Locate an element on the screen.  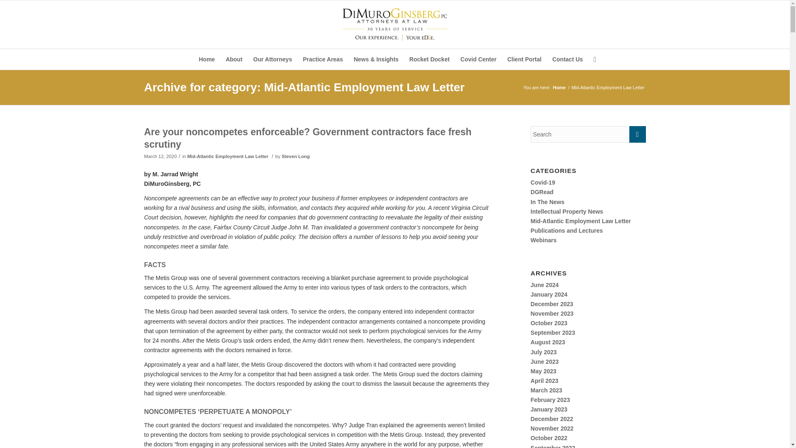
Home is located at coordinates (206, 59).